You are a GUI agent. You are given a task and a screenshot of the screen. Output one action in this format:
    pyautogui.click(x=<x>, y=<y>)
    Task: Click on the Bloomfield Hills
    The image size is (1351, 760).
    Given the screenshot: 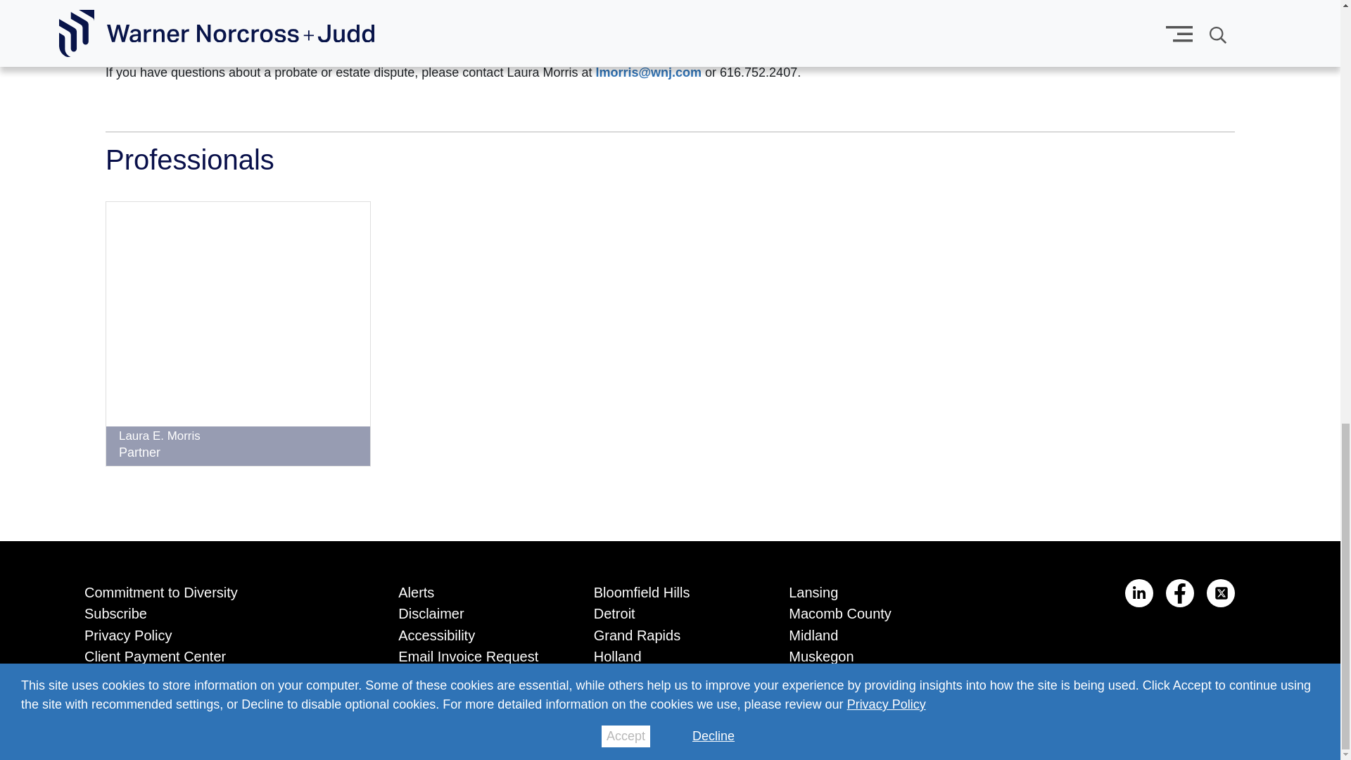 What is the action you would take?
    pyautogui.click(x=670, y=590)
    